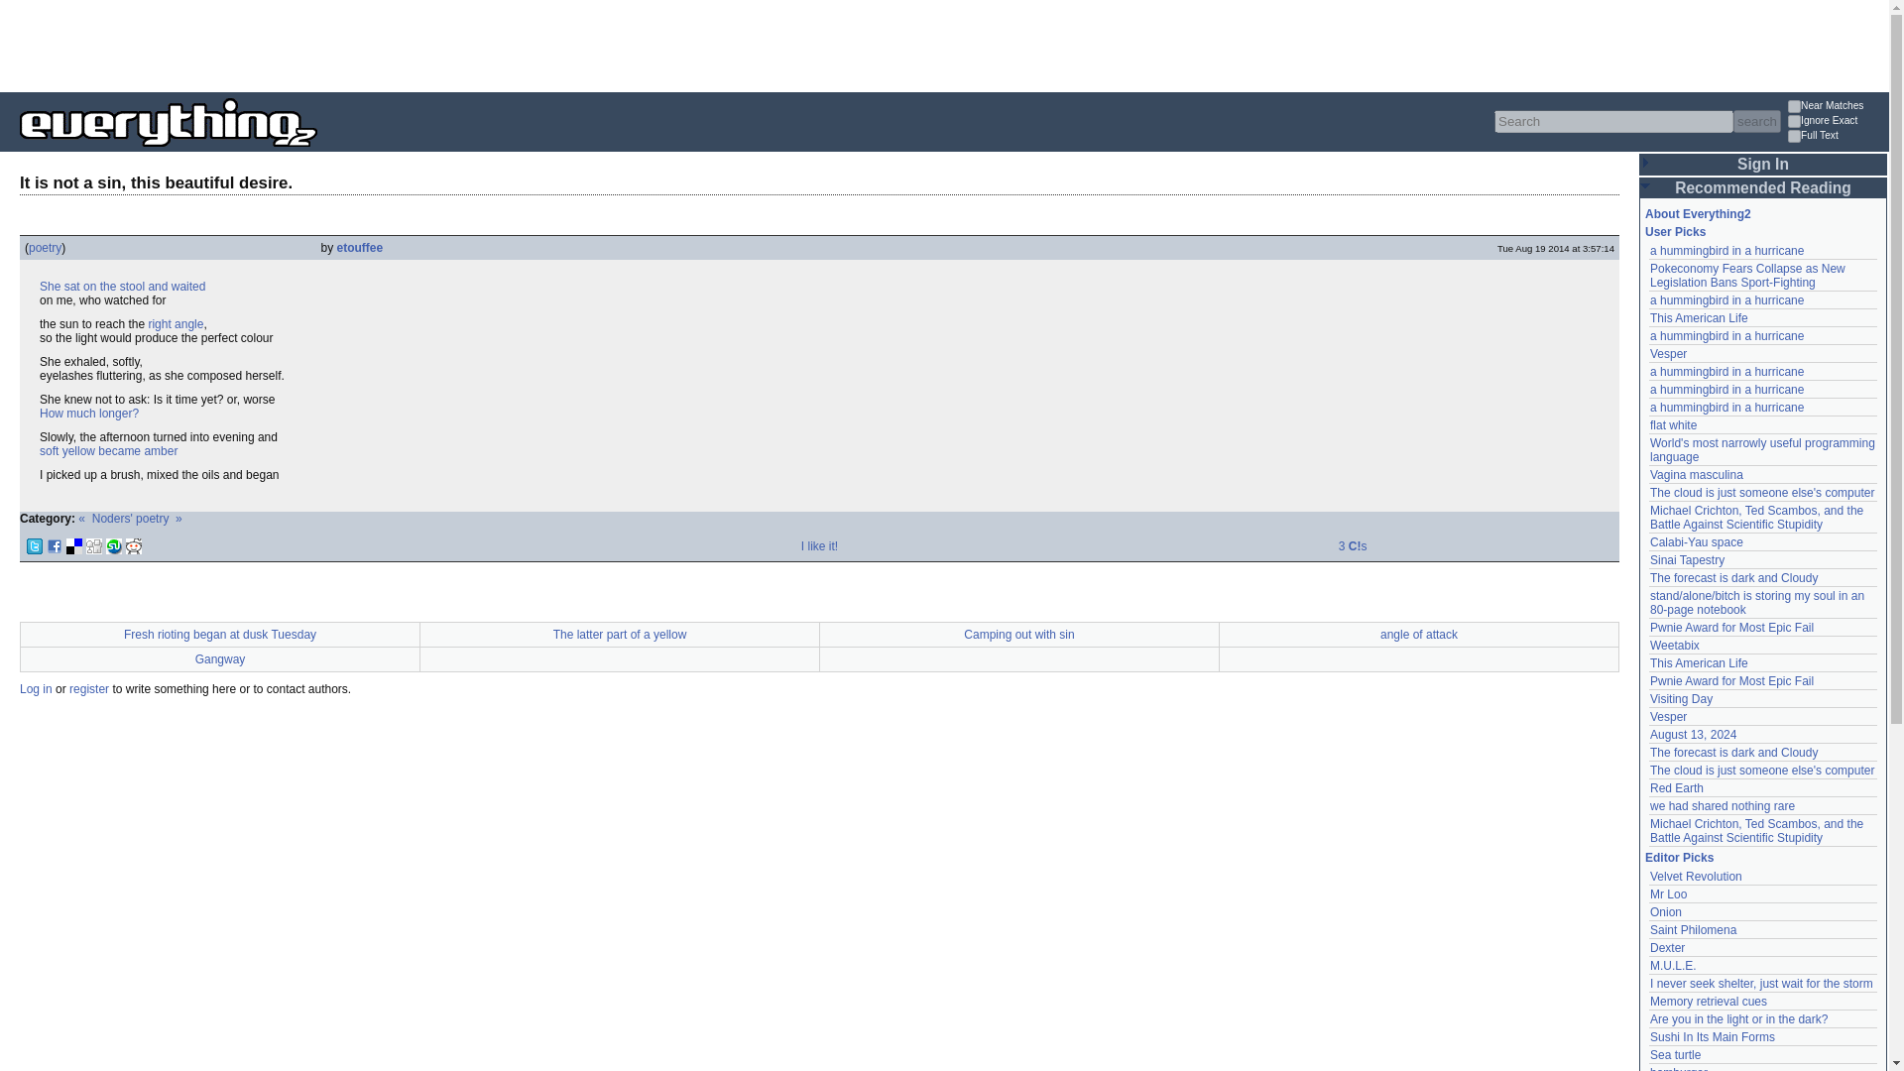 The image size is (1904, 1071). I want to click on Noders' poetry, so click(130, 519).